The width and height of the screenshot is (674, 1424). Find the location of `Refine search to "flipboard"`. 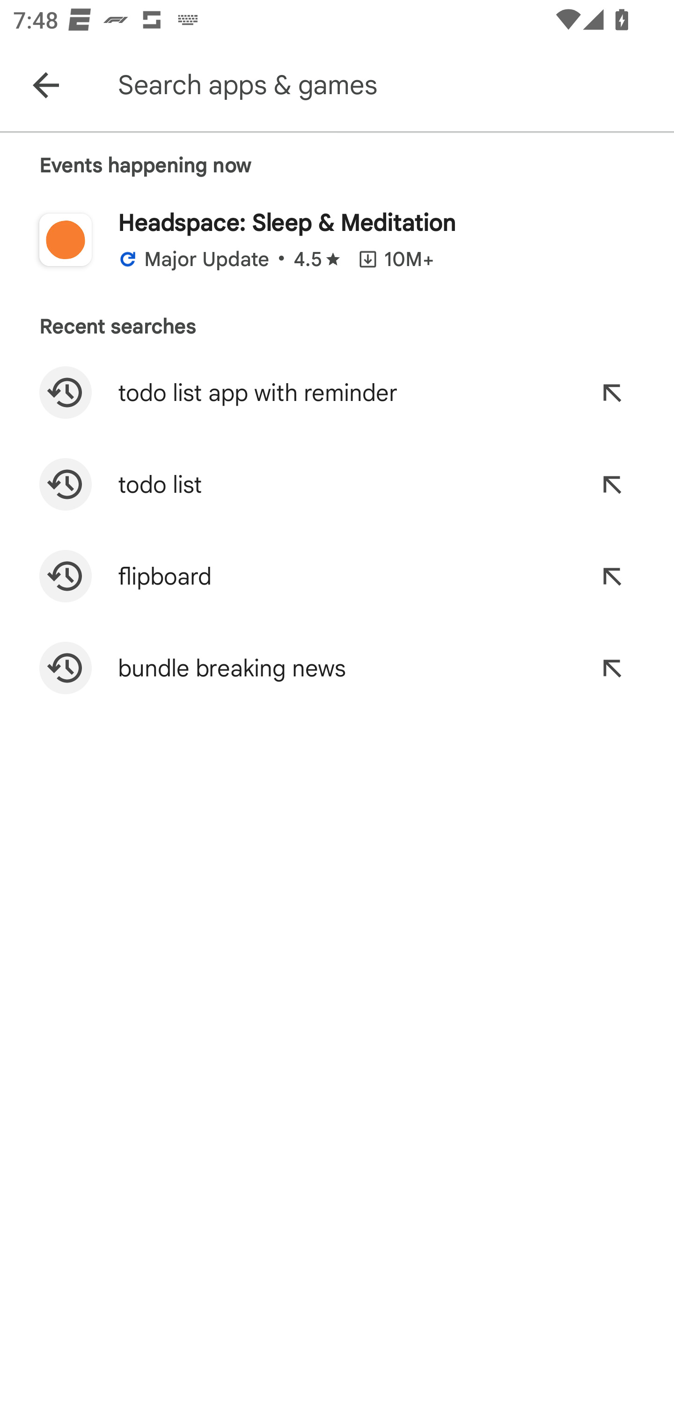

Refine search to "flipboard" is located at coordinates (611, 576).